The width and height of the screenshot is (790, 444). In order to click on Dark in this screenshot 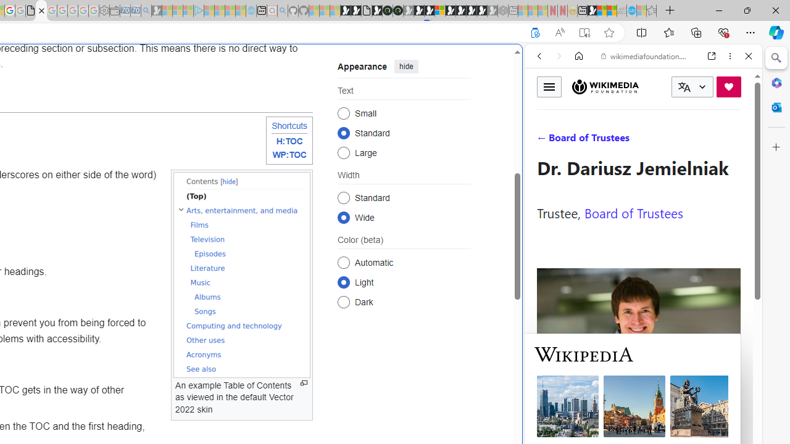, I will do `click(343, 301)`.